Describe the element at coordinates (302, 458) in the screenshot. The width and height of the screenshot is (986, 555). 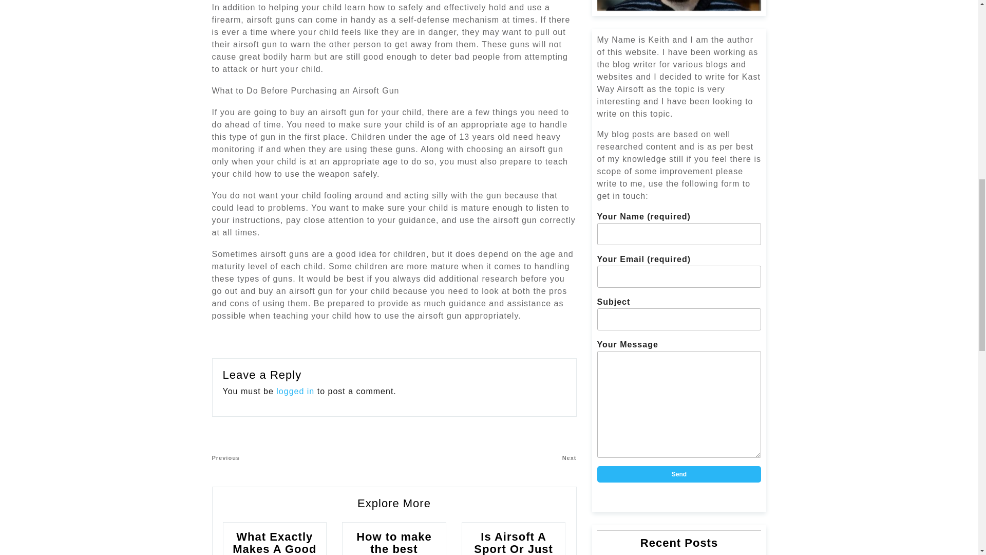
I see `logged in` at that location.